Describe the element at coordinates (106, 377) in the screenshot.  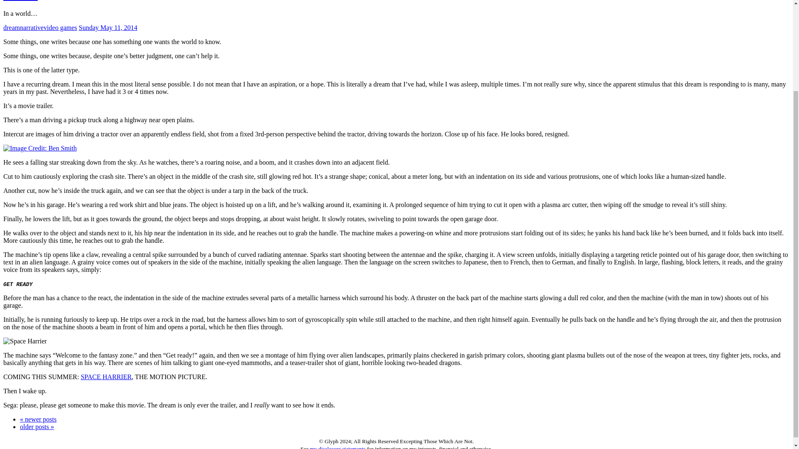
I see `SPACE HARRIER` at that location.